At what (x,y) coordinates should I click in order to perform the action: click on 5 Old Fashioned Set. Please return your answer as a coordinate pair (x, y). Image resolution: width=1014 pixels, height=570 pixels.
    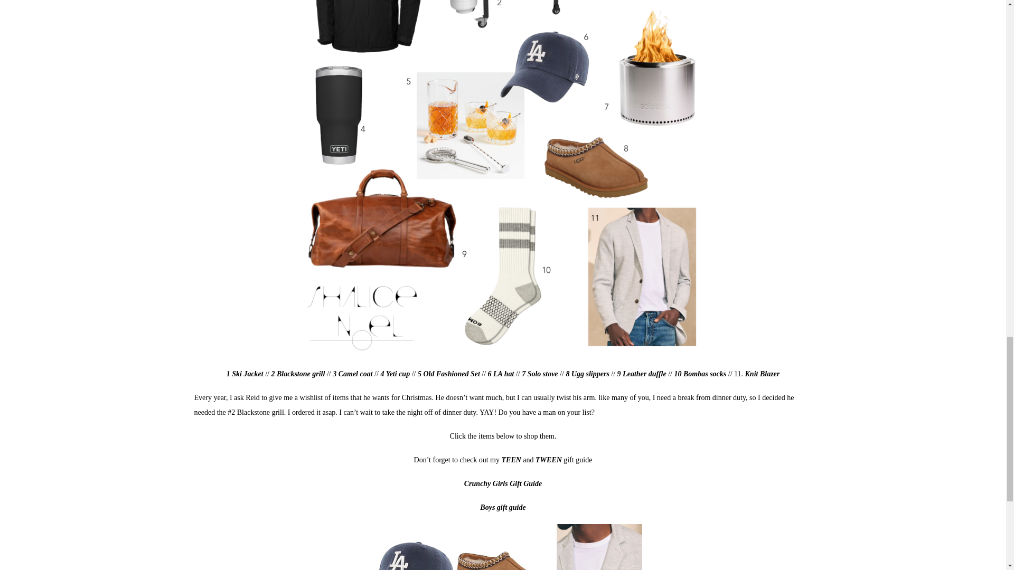
    Looking at the image, I should click on (449, 374).